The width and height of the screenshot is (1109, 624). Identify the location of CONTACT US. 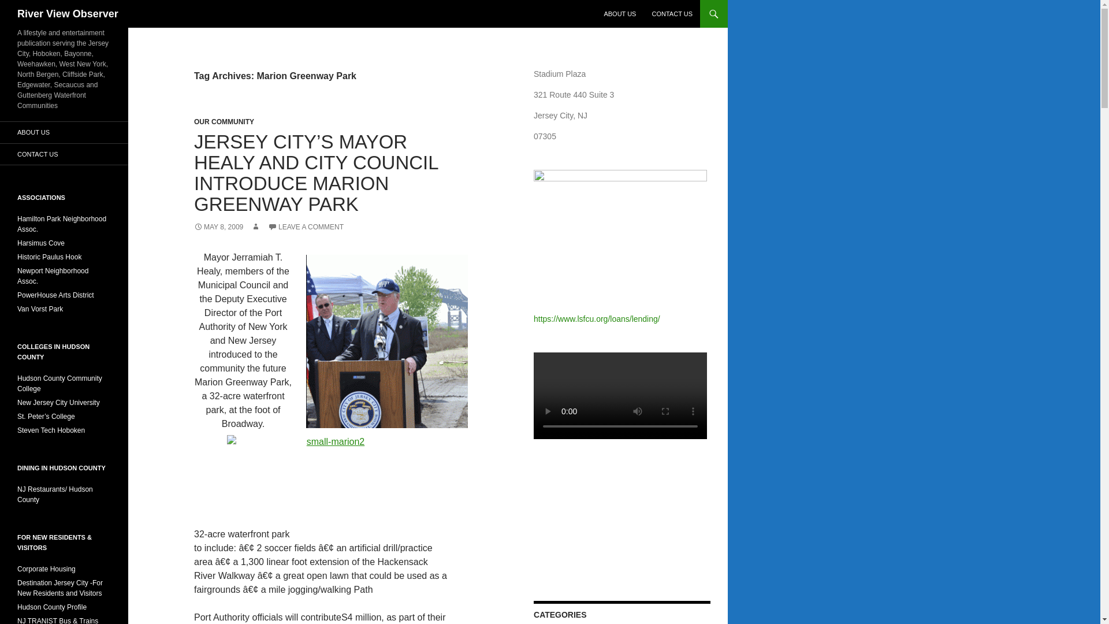
(672, 14).